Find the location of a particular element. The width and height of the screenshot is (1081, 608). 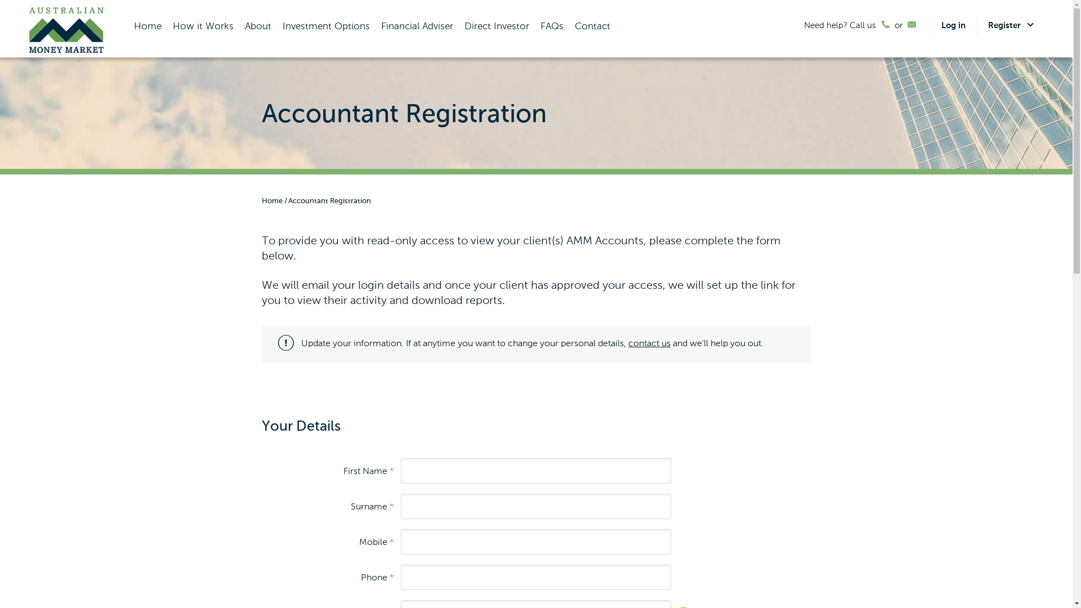

Contact is located at coordinates (592, 27).